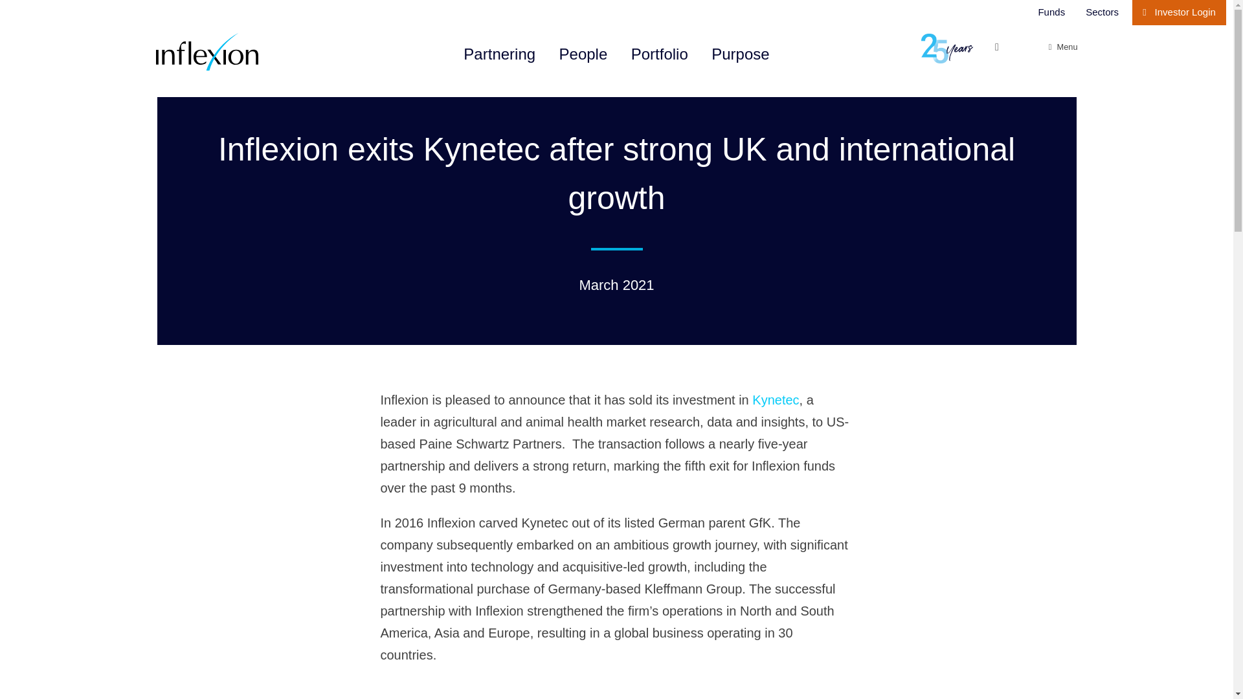 The image size is (1243, 699). What do you see at coordinates (500, 54) in the screenshot?
I see `Partnering` at bounding box center [500, 54].